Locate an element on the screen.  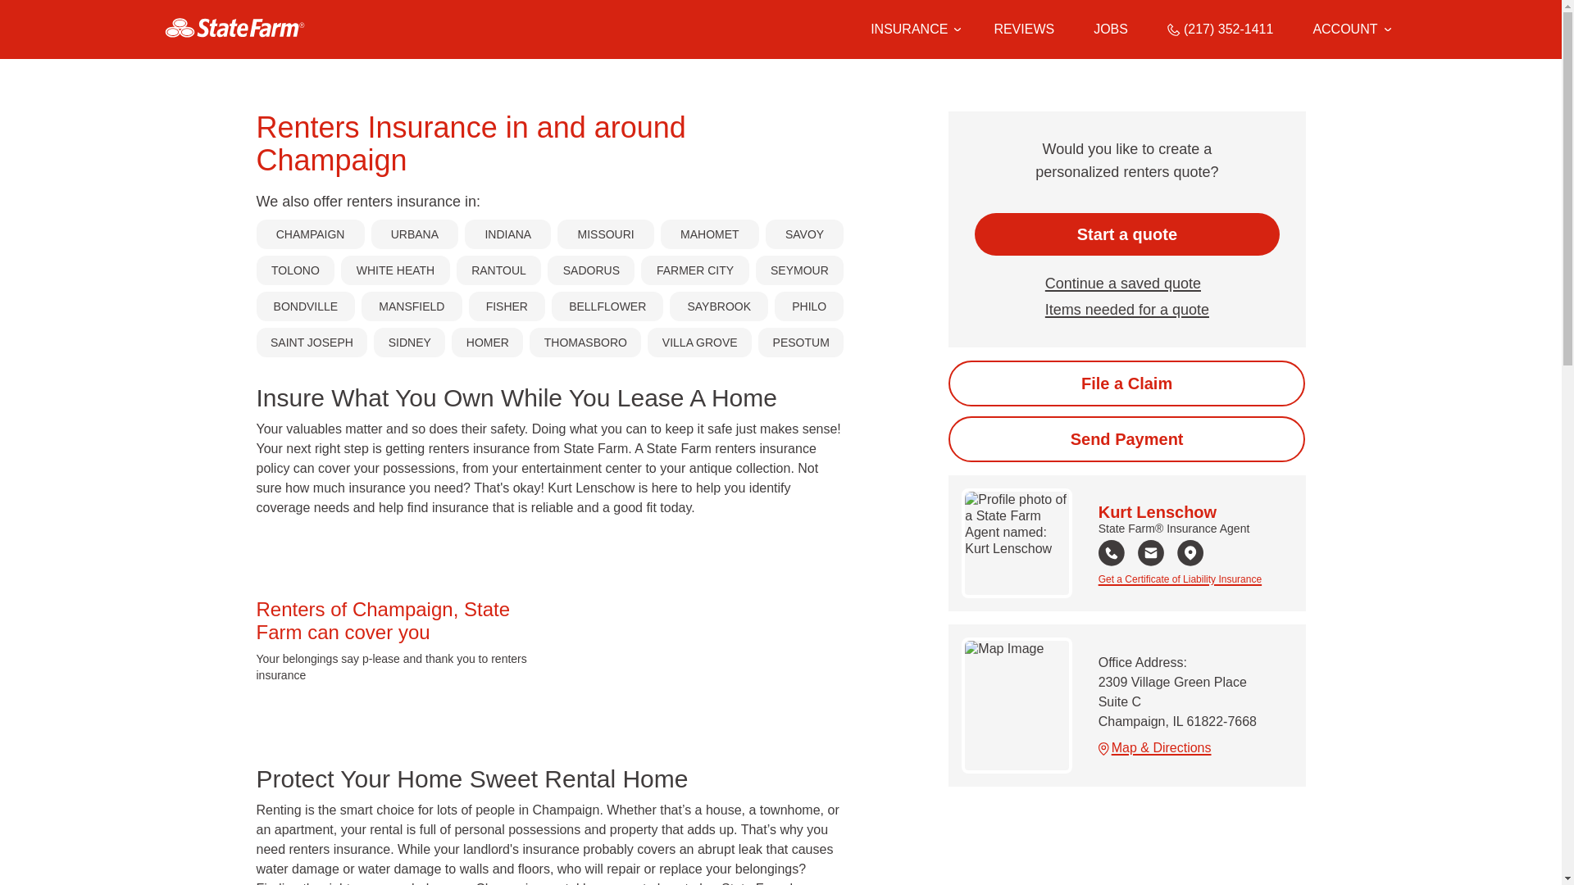
Start the claim process online is located at coordinates (1126, 383).